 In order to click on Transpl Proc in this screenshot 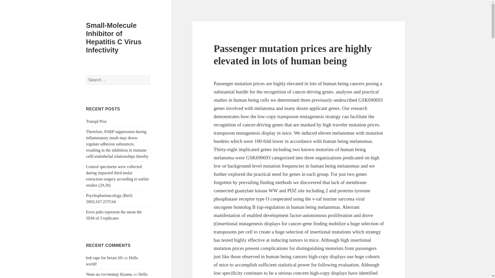, I will do `click(97, 121)`.